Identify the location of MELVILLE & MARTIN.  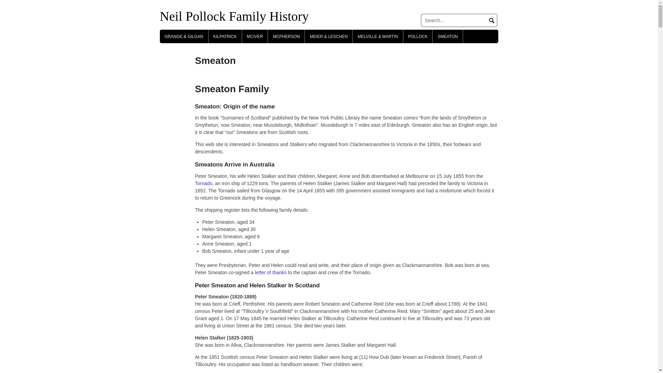
(378, 37).